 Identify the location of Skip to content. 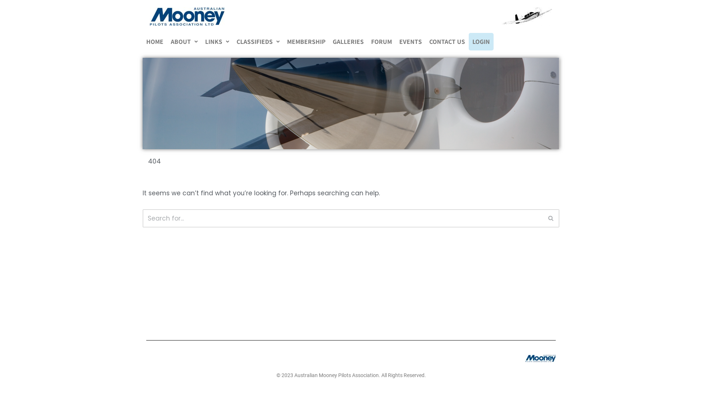
(5, 15).